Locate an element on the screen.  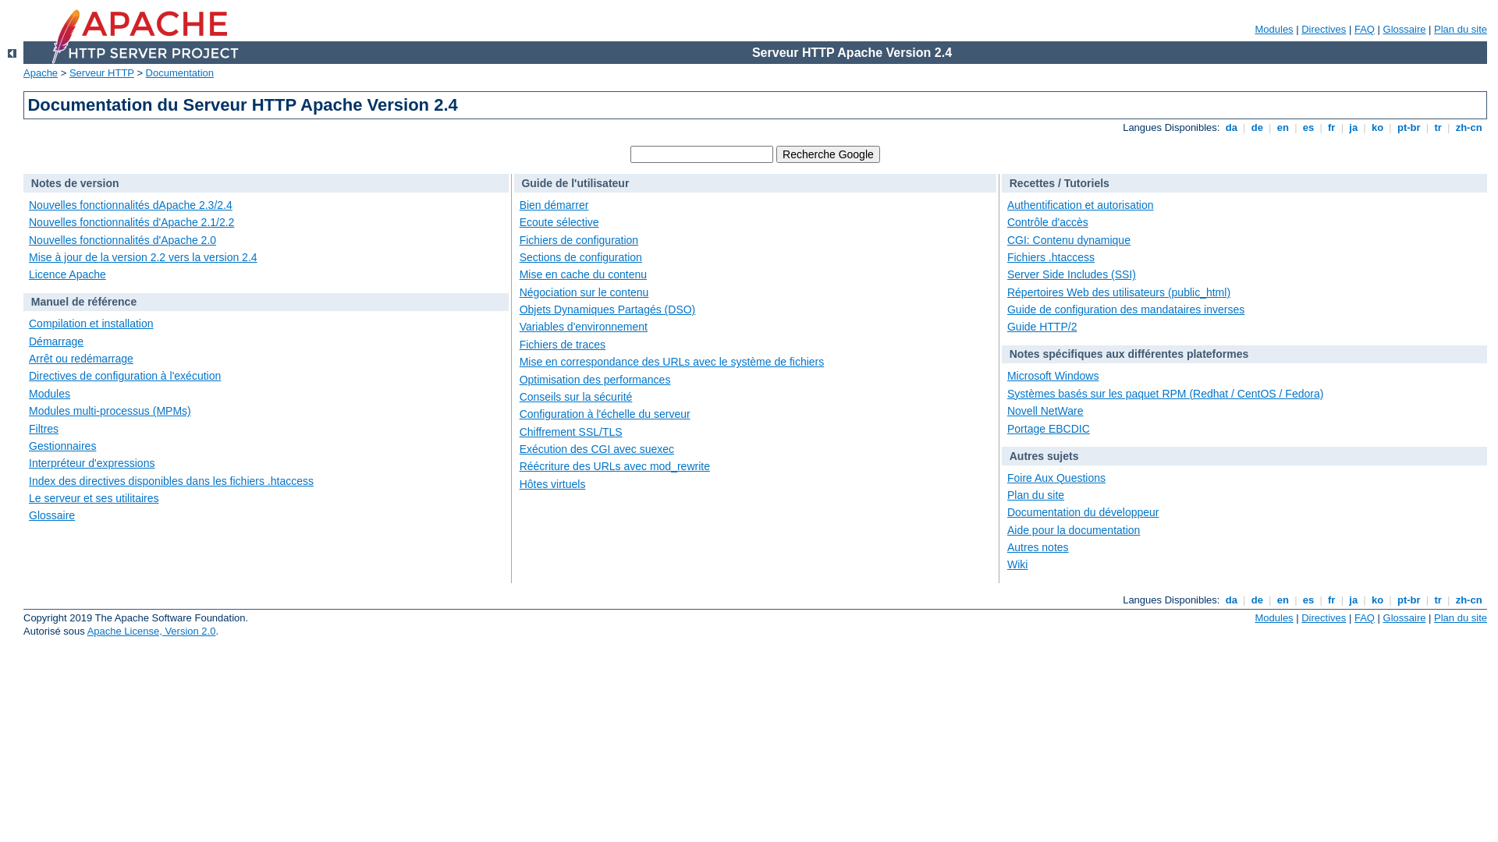
 tr  is located at coordinates (1439, 127).